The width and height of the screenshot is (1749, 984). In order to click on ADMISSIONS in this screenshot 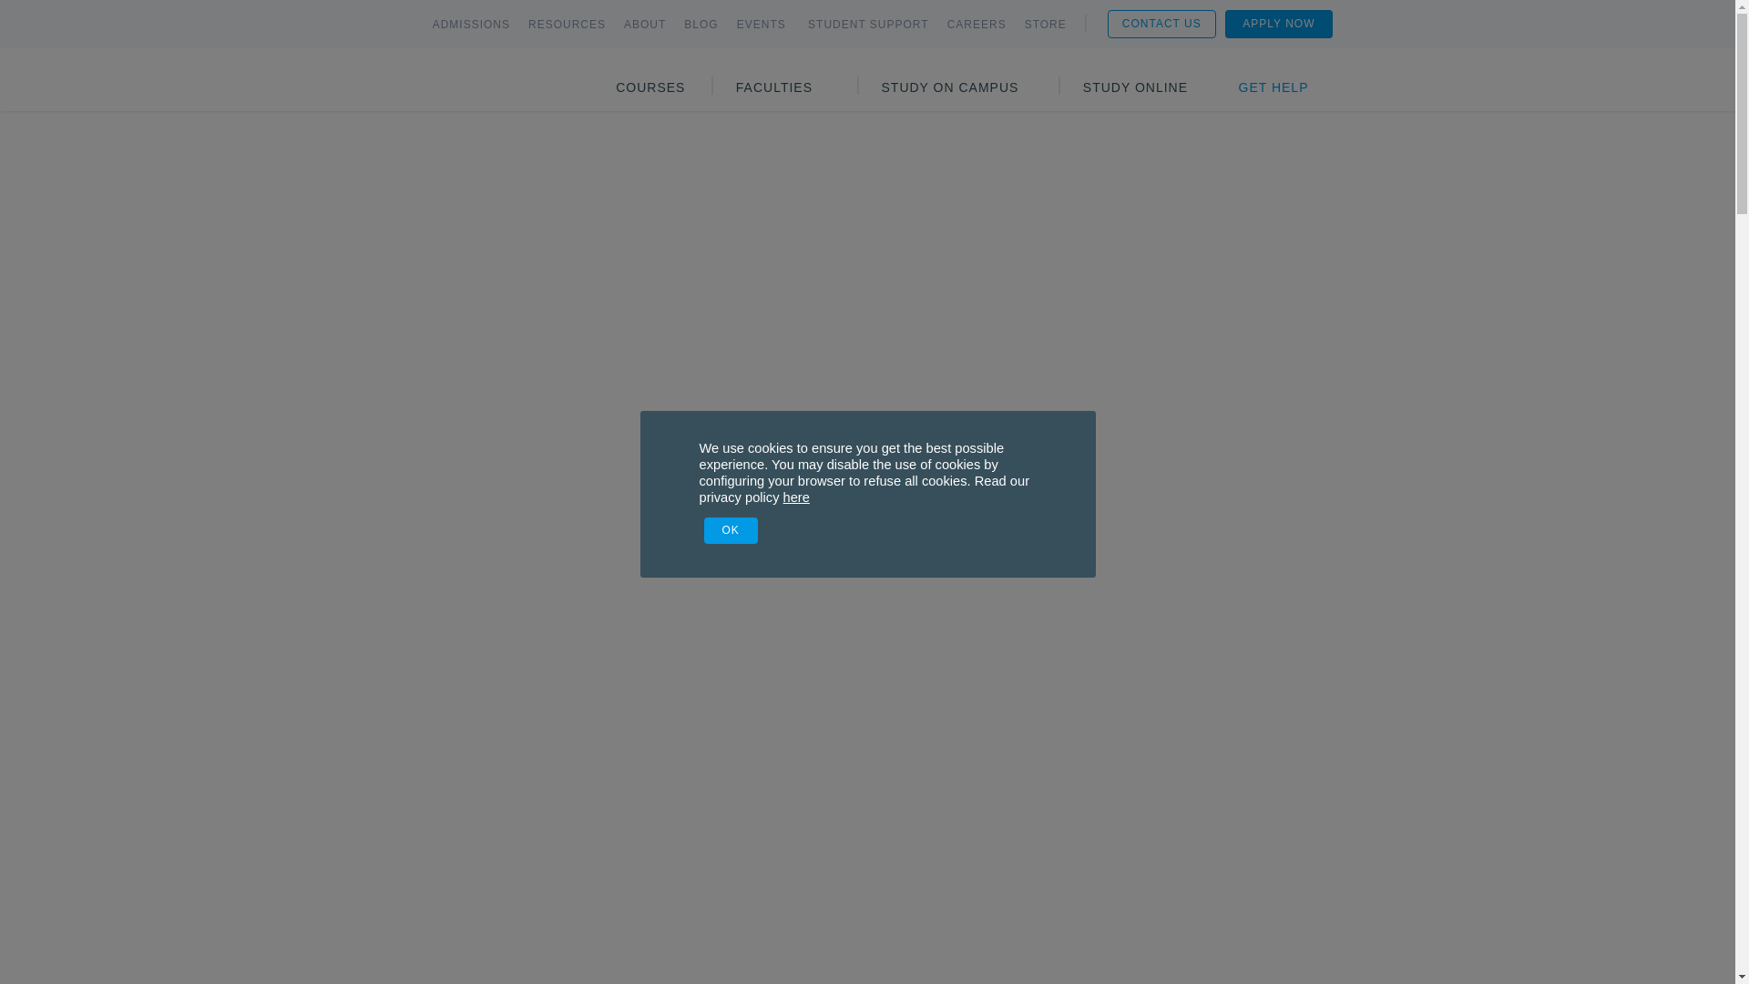, I will do `click(471, 24)`.